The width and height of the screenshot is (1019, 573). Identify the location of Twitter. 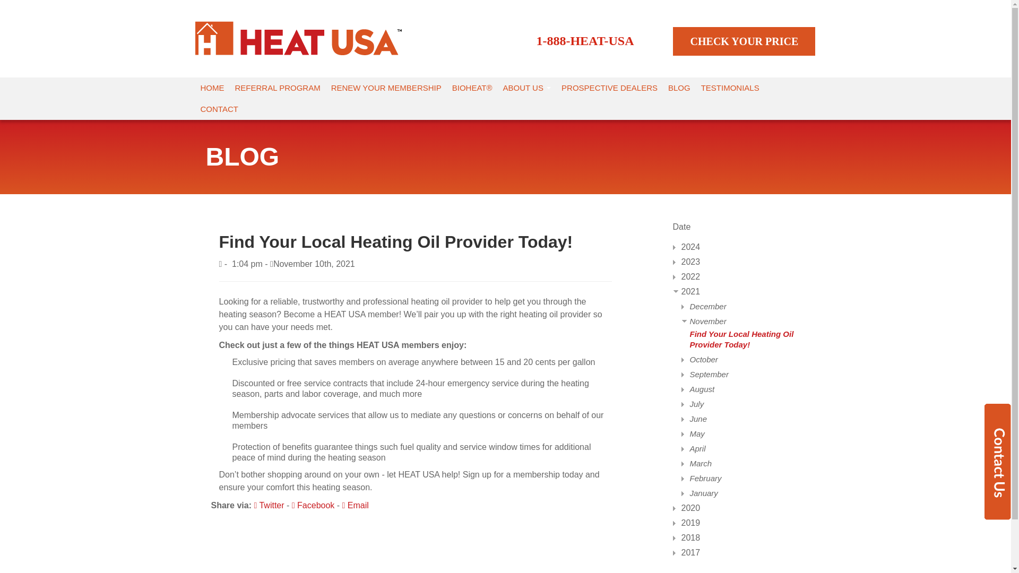
(269, 505).